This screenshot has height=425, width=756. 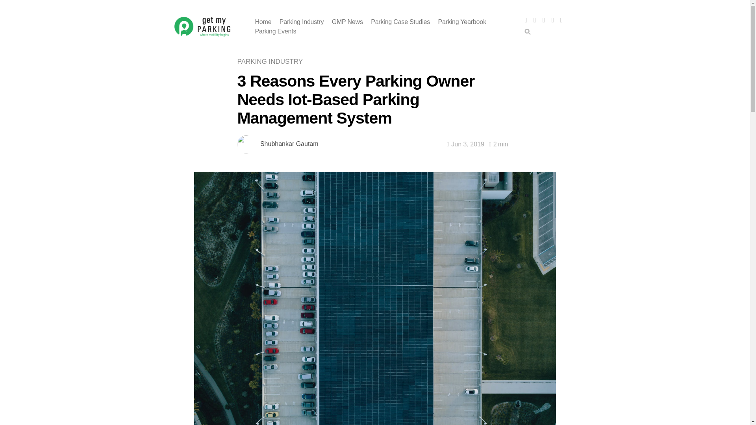 I want to click on GMP News, so click(x=347, y=22).